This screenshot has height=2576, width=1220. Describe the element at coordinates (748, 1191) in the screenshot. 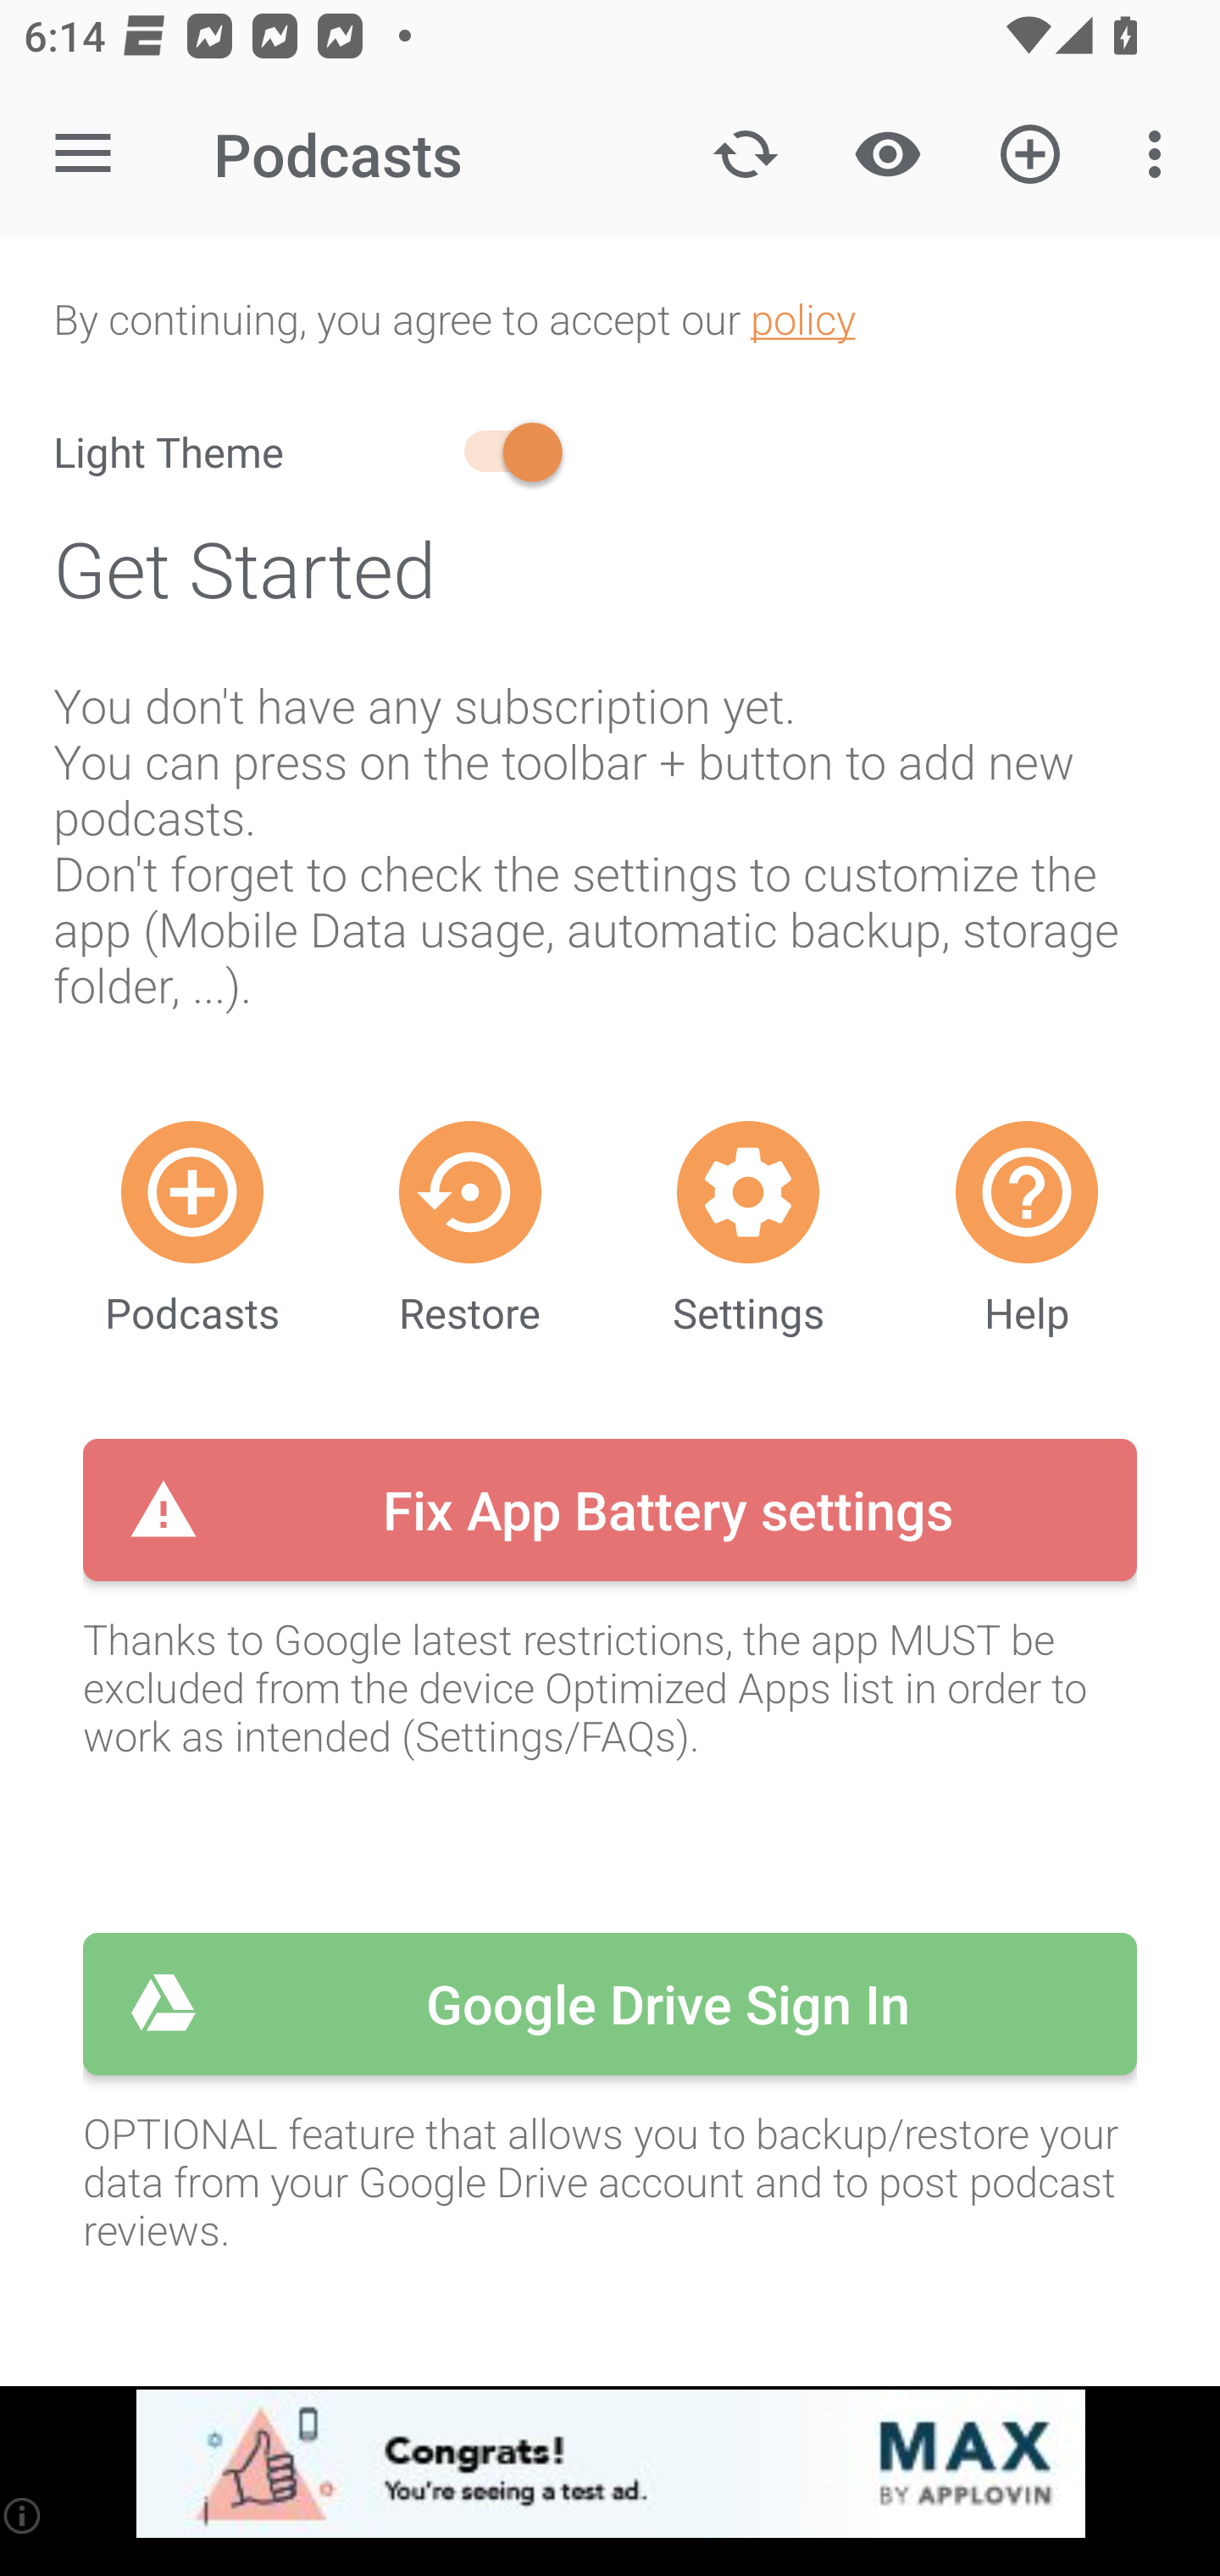

I see `RSS` at that location.